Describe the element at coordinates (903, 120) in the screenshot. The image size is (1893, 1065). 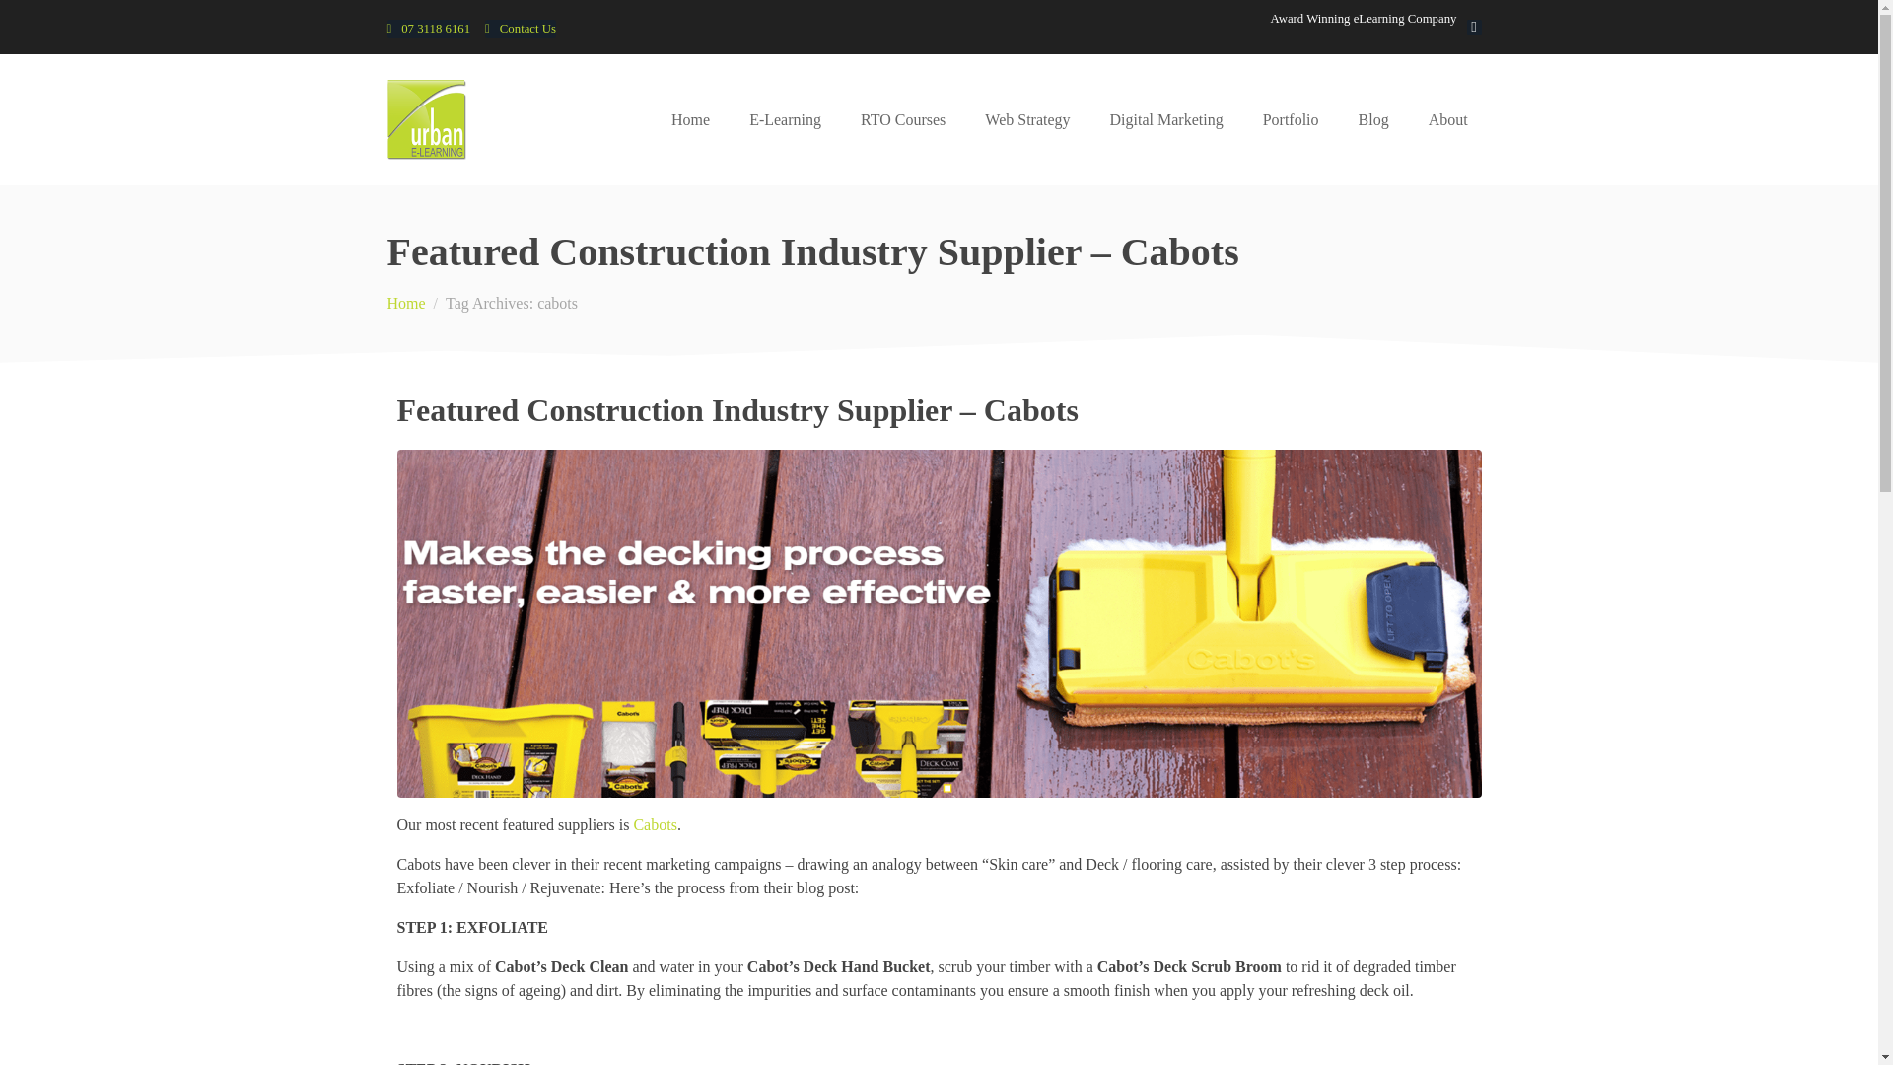
I see `RTO Courses` at that location.